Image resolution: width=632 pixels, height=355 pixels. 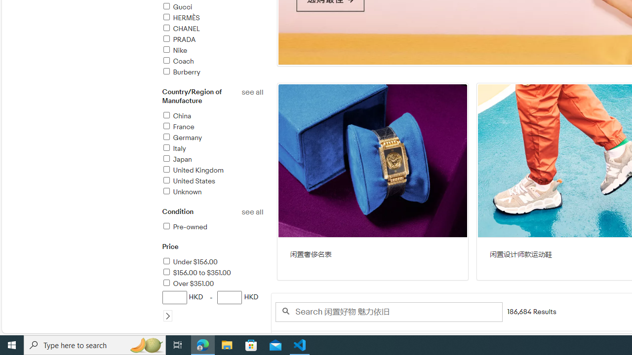 What do you see at coordinates (212, 116) in the screenshot?
I see `China` at bounding box center [212, 116].